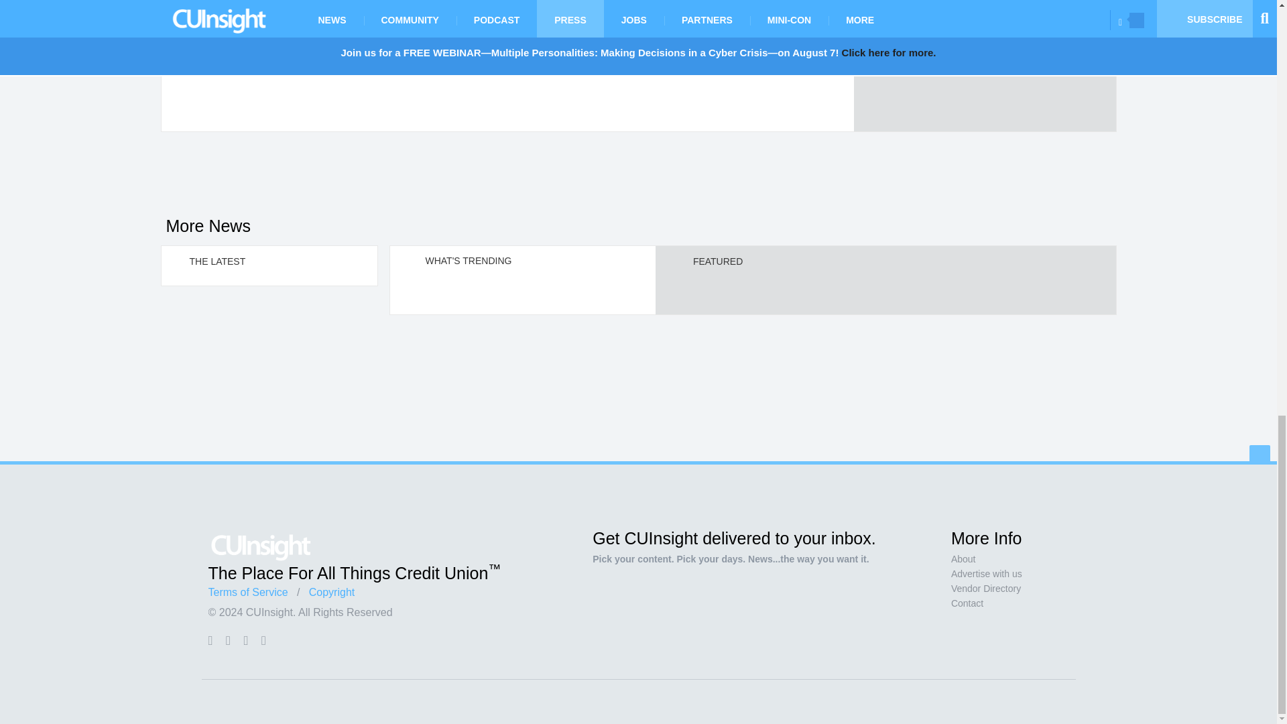 The width and height of the screenshot is (1287, 724). Describe the element at coordinates (228, 640) in the screenshot. I see `twitter` at that location.